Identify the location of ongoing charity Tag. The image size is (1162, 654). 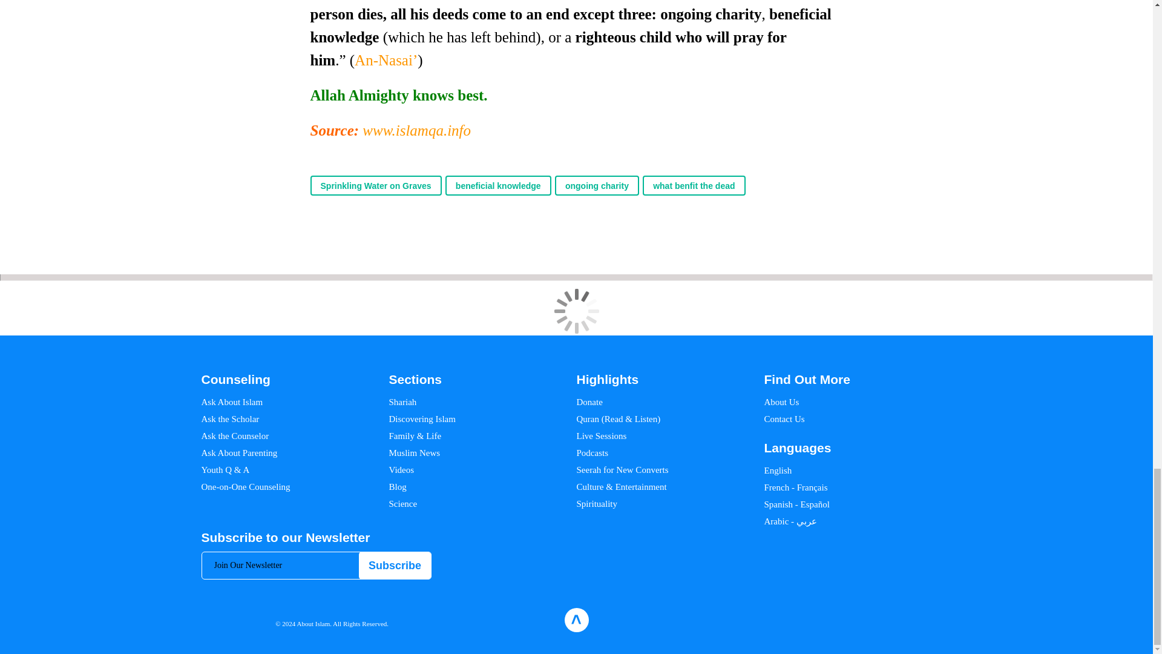
(597, 185).